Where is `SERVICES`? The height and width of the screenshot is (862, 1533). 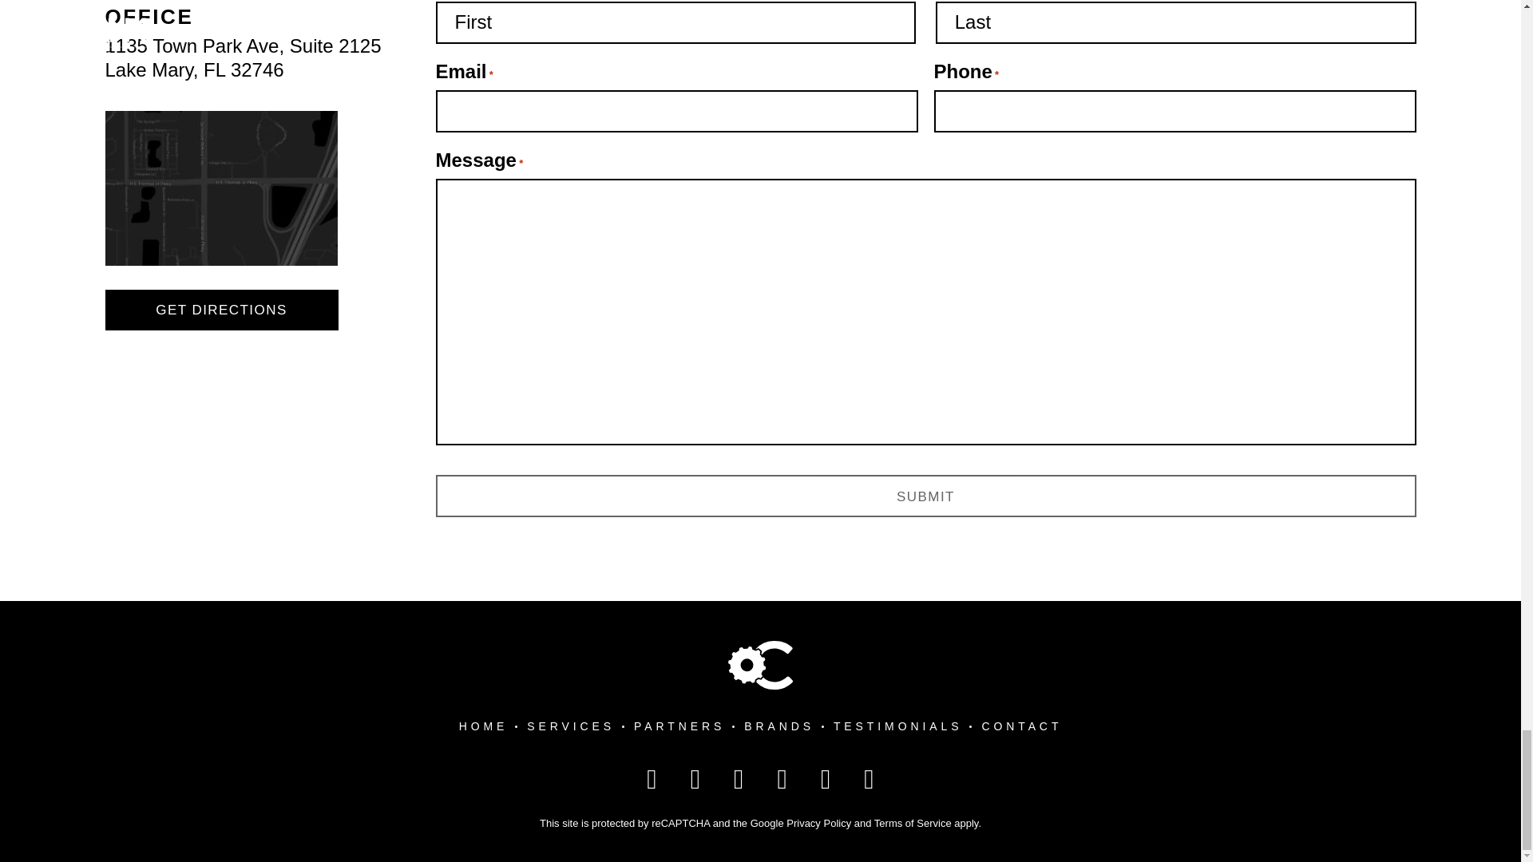
SERVICES is located at coordinates (484, 726).